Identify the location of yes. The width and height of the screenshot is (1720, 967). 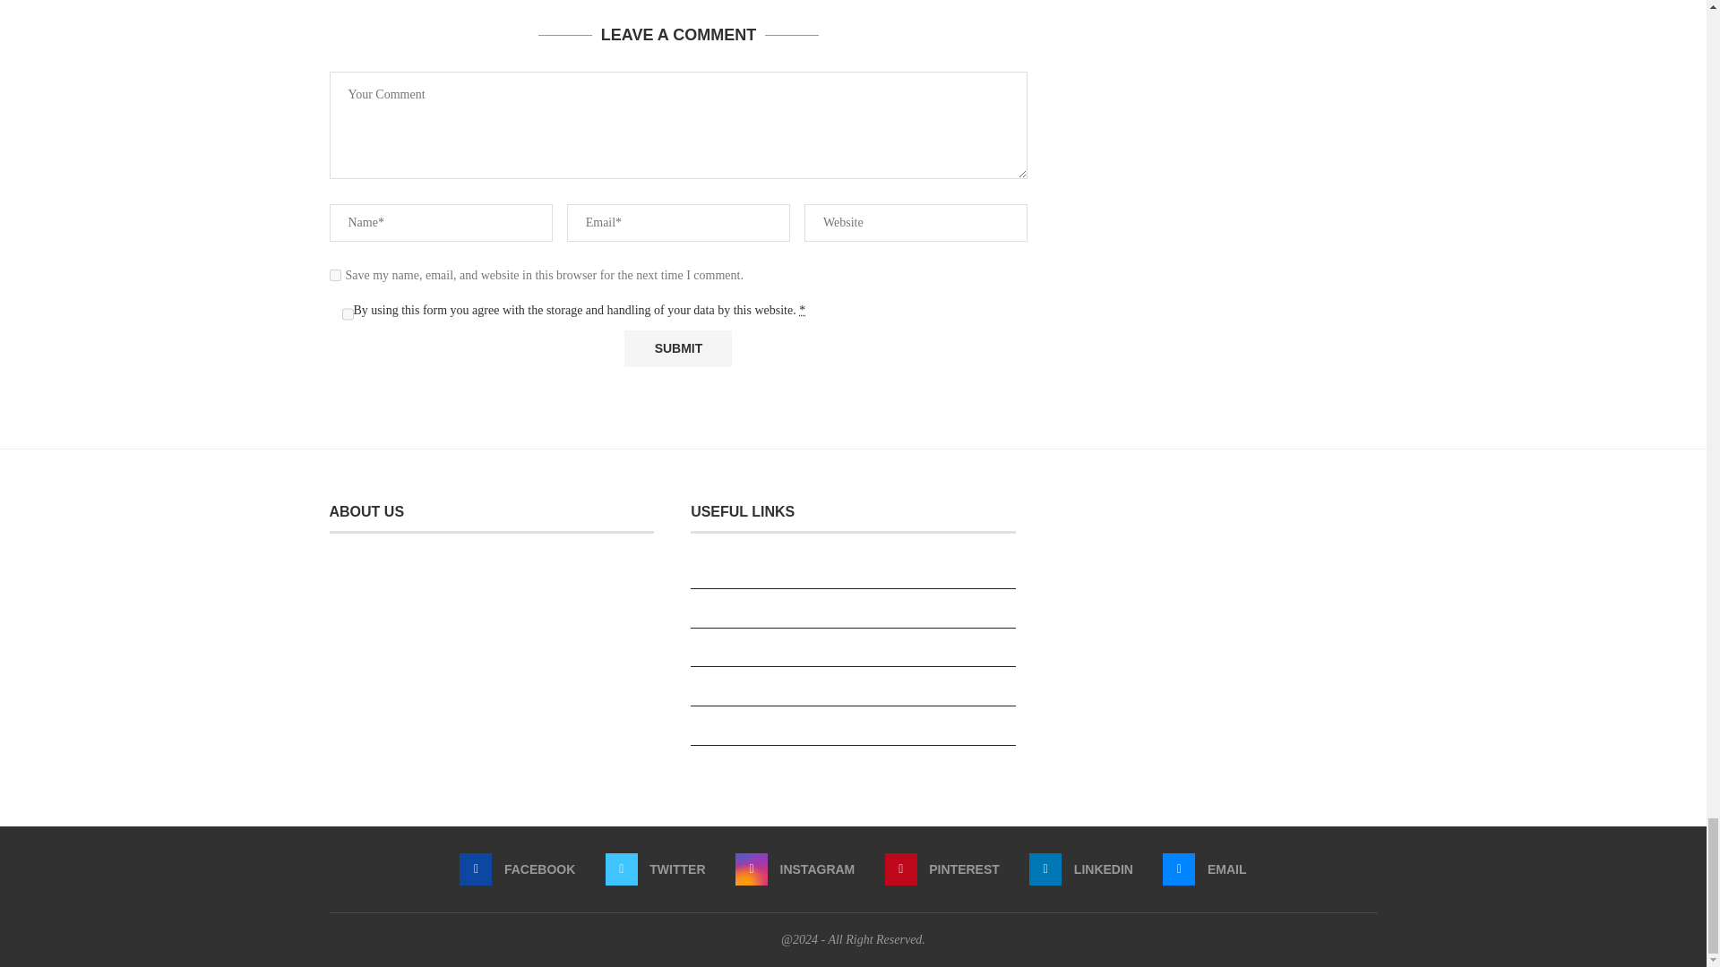
(335, 276).